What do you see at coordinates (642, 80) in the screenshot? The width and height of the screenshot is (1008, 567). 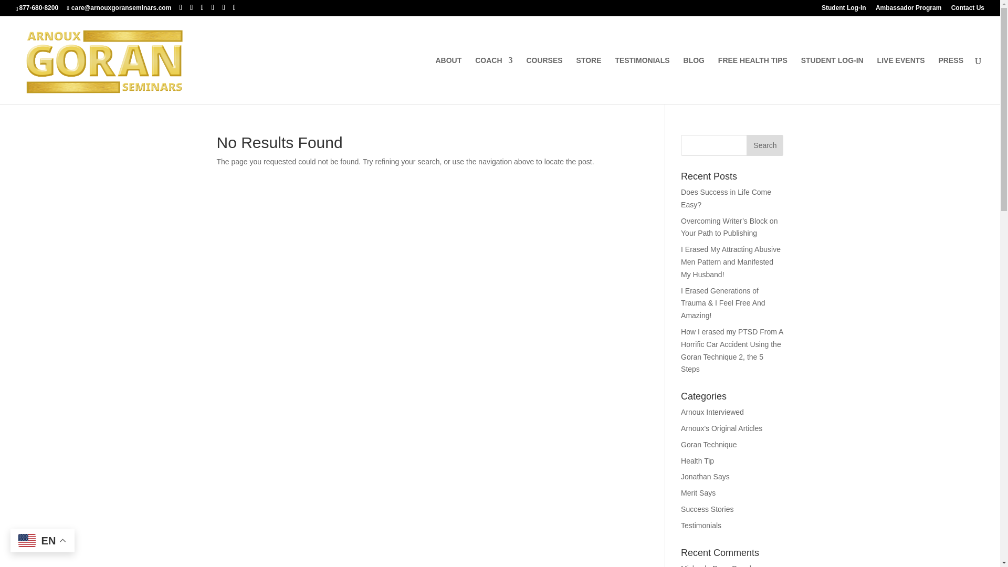 I see `TESTIMONIALS` at bounding box center [642, 80].